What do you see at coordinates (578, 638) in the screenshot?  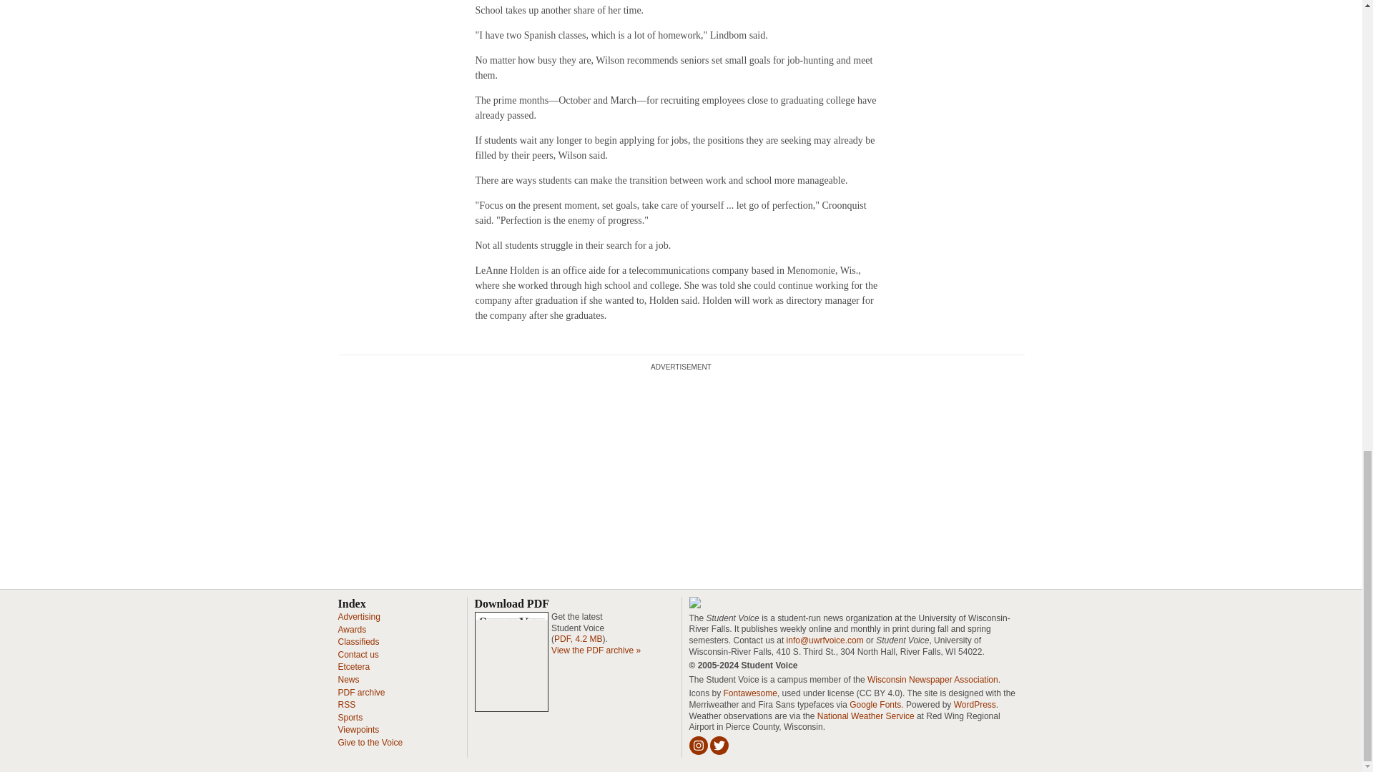 I see `PDF, 4.2 MB` at bounding box center [578, 638].